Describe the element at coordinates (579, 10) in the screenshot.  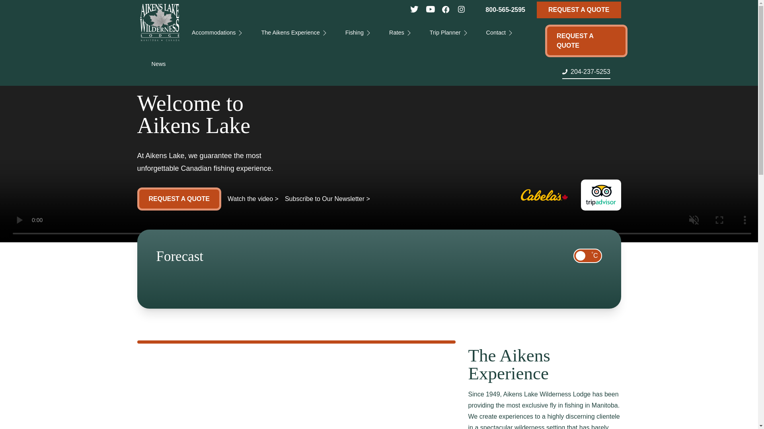
I see `REQUEST A QUOTE` at that location.